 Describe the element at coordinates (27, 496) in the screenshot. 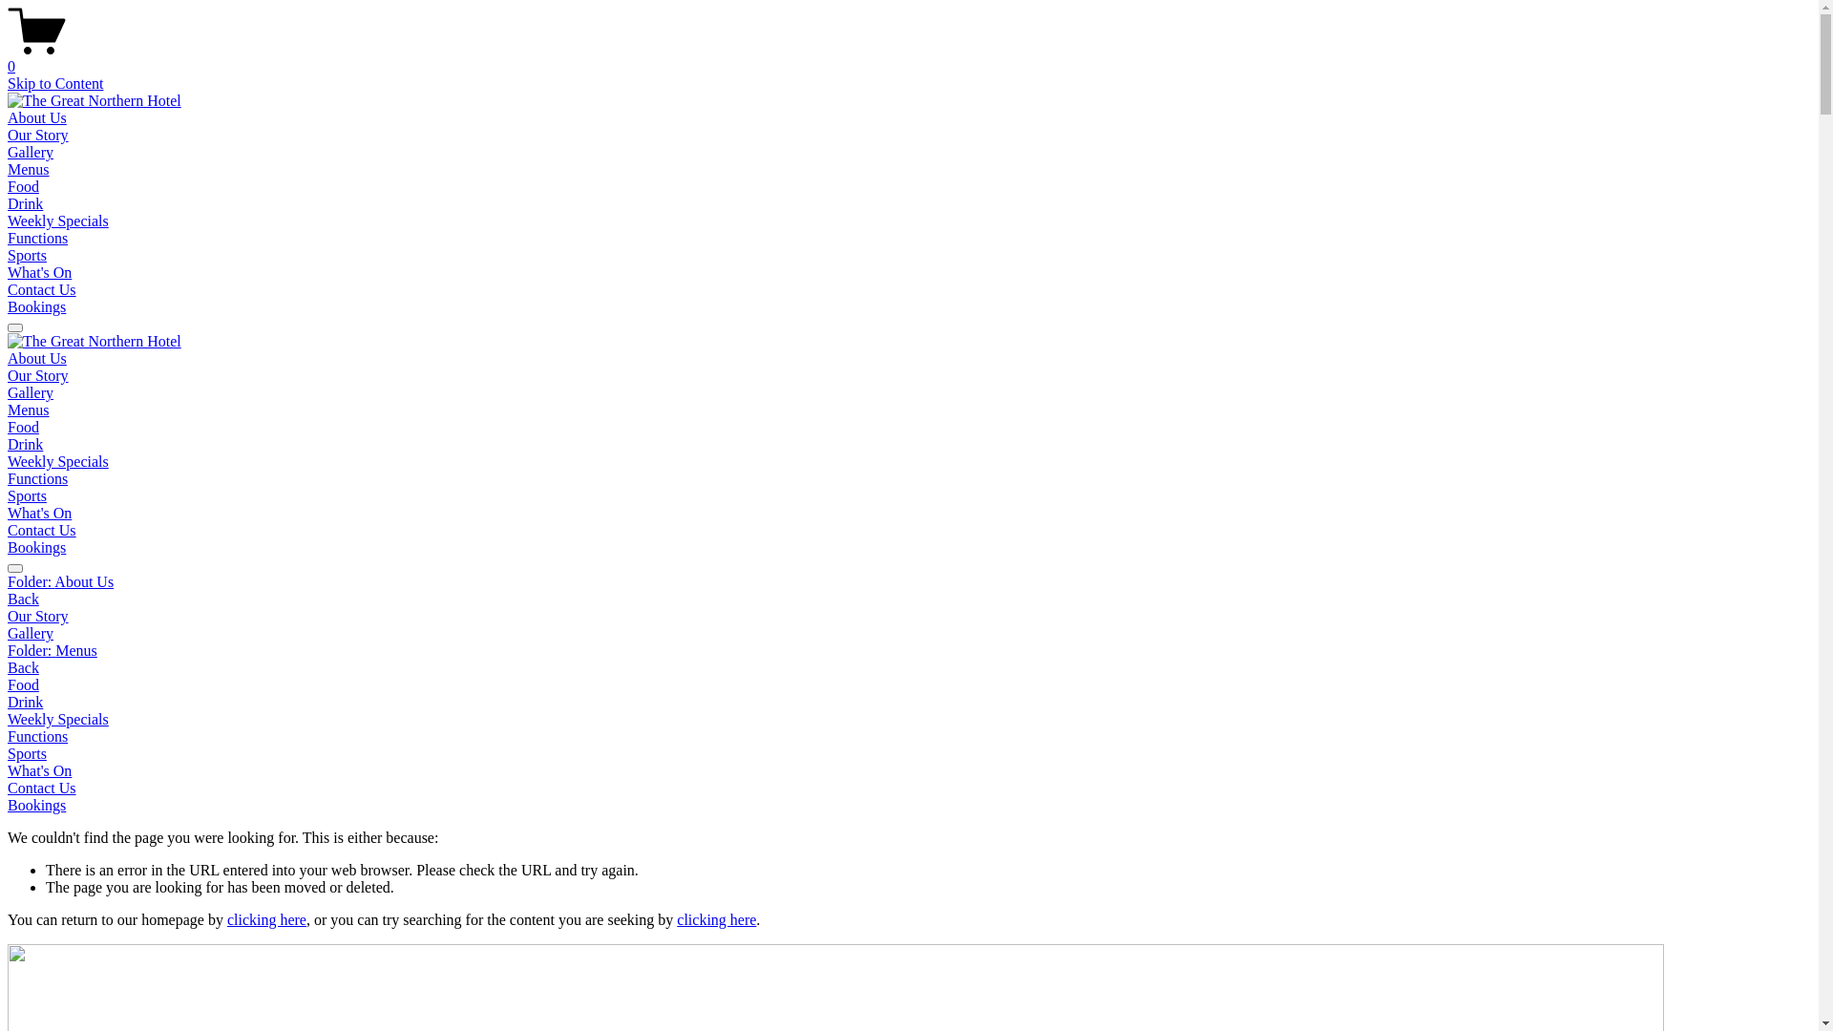

I see `Sports` at that location.